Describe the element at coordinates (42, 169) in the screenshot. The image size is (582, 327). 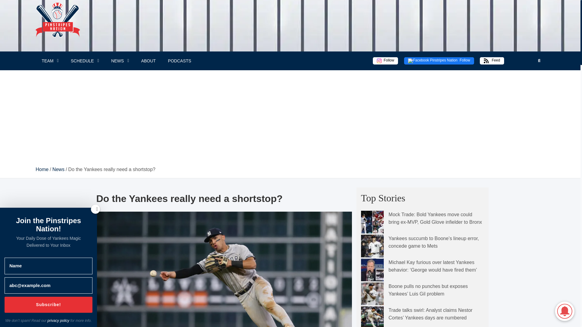
I see `Home` at that location.